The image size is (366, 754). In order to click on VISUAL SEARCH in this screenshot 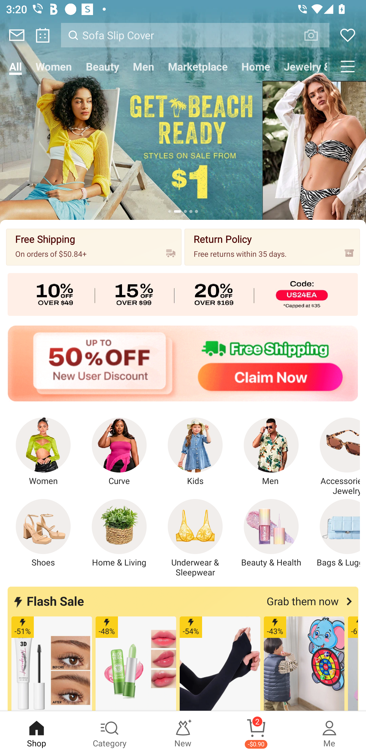, I will do `click(316, 35)`.